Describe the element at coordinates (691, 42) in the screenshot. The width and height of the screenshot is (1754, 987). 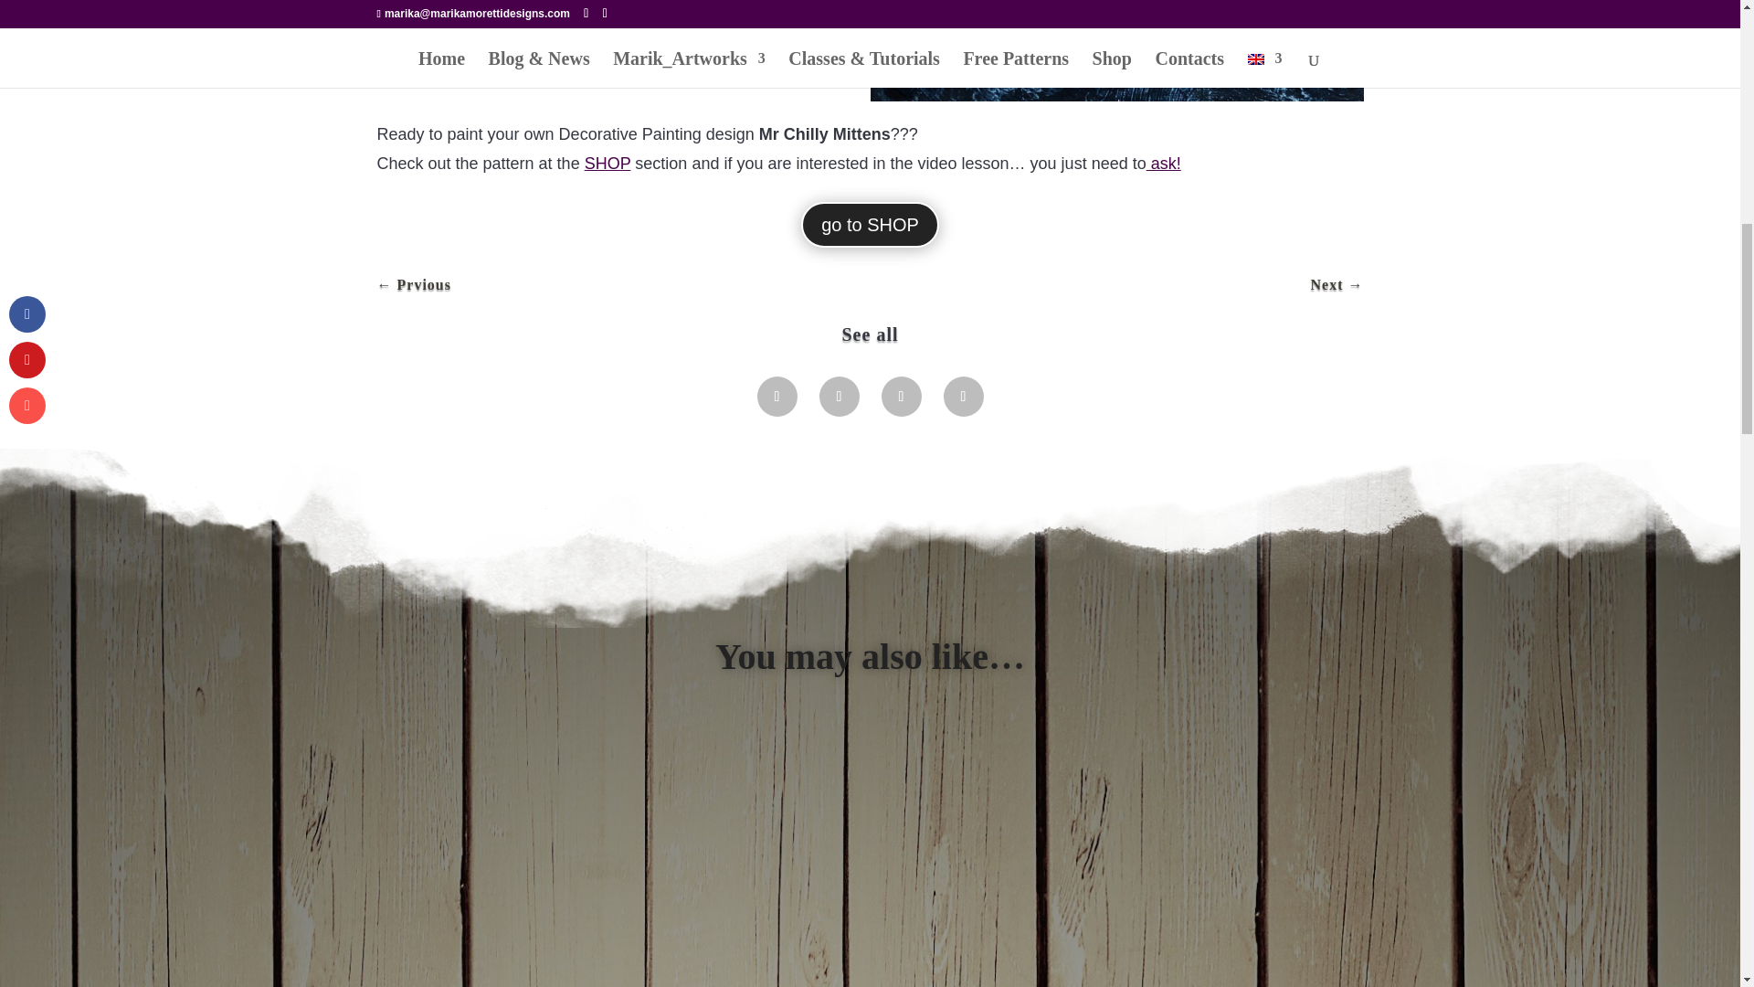
I see `how to create a textured background,` at that location.